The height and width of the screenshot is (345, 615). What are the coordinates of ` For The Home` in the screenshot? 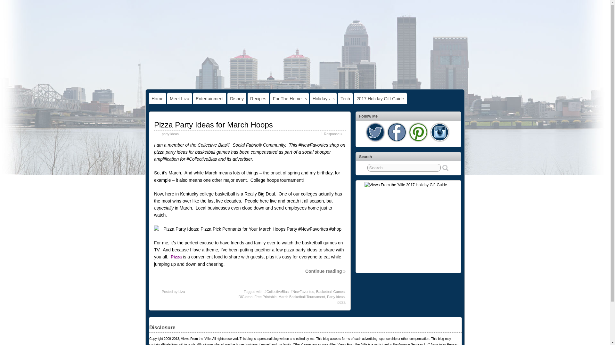 It's located at (290, 98).